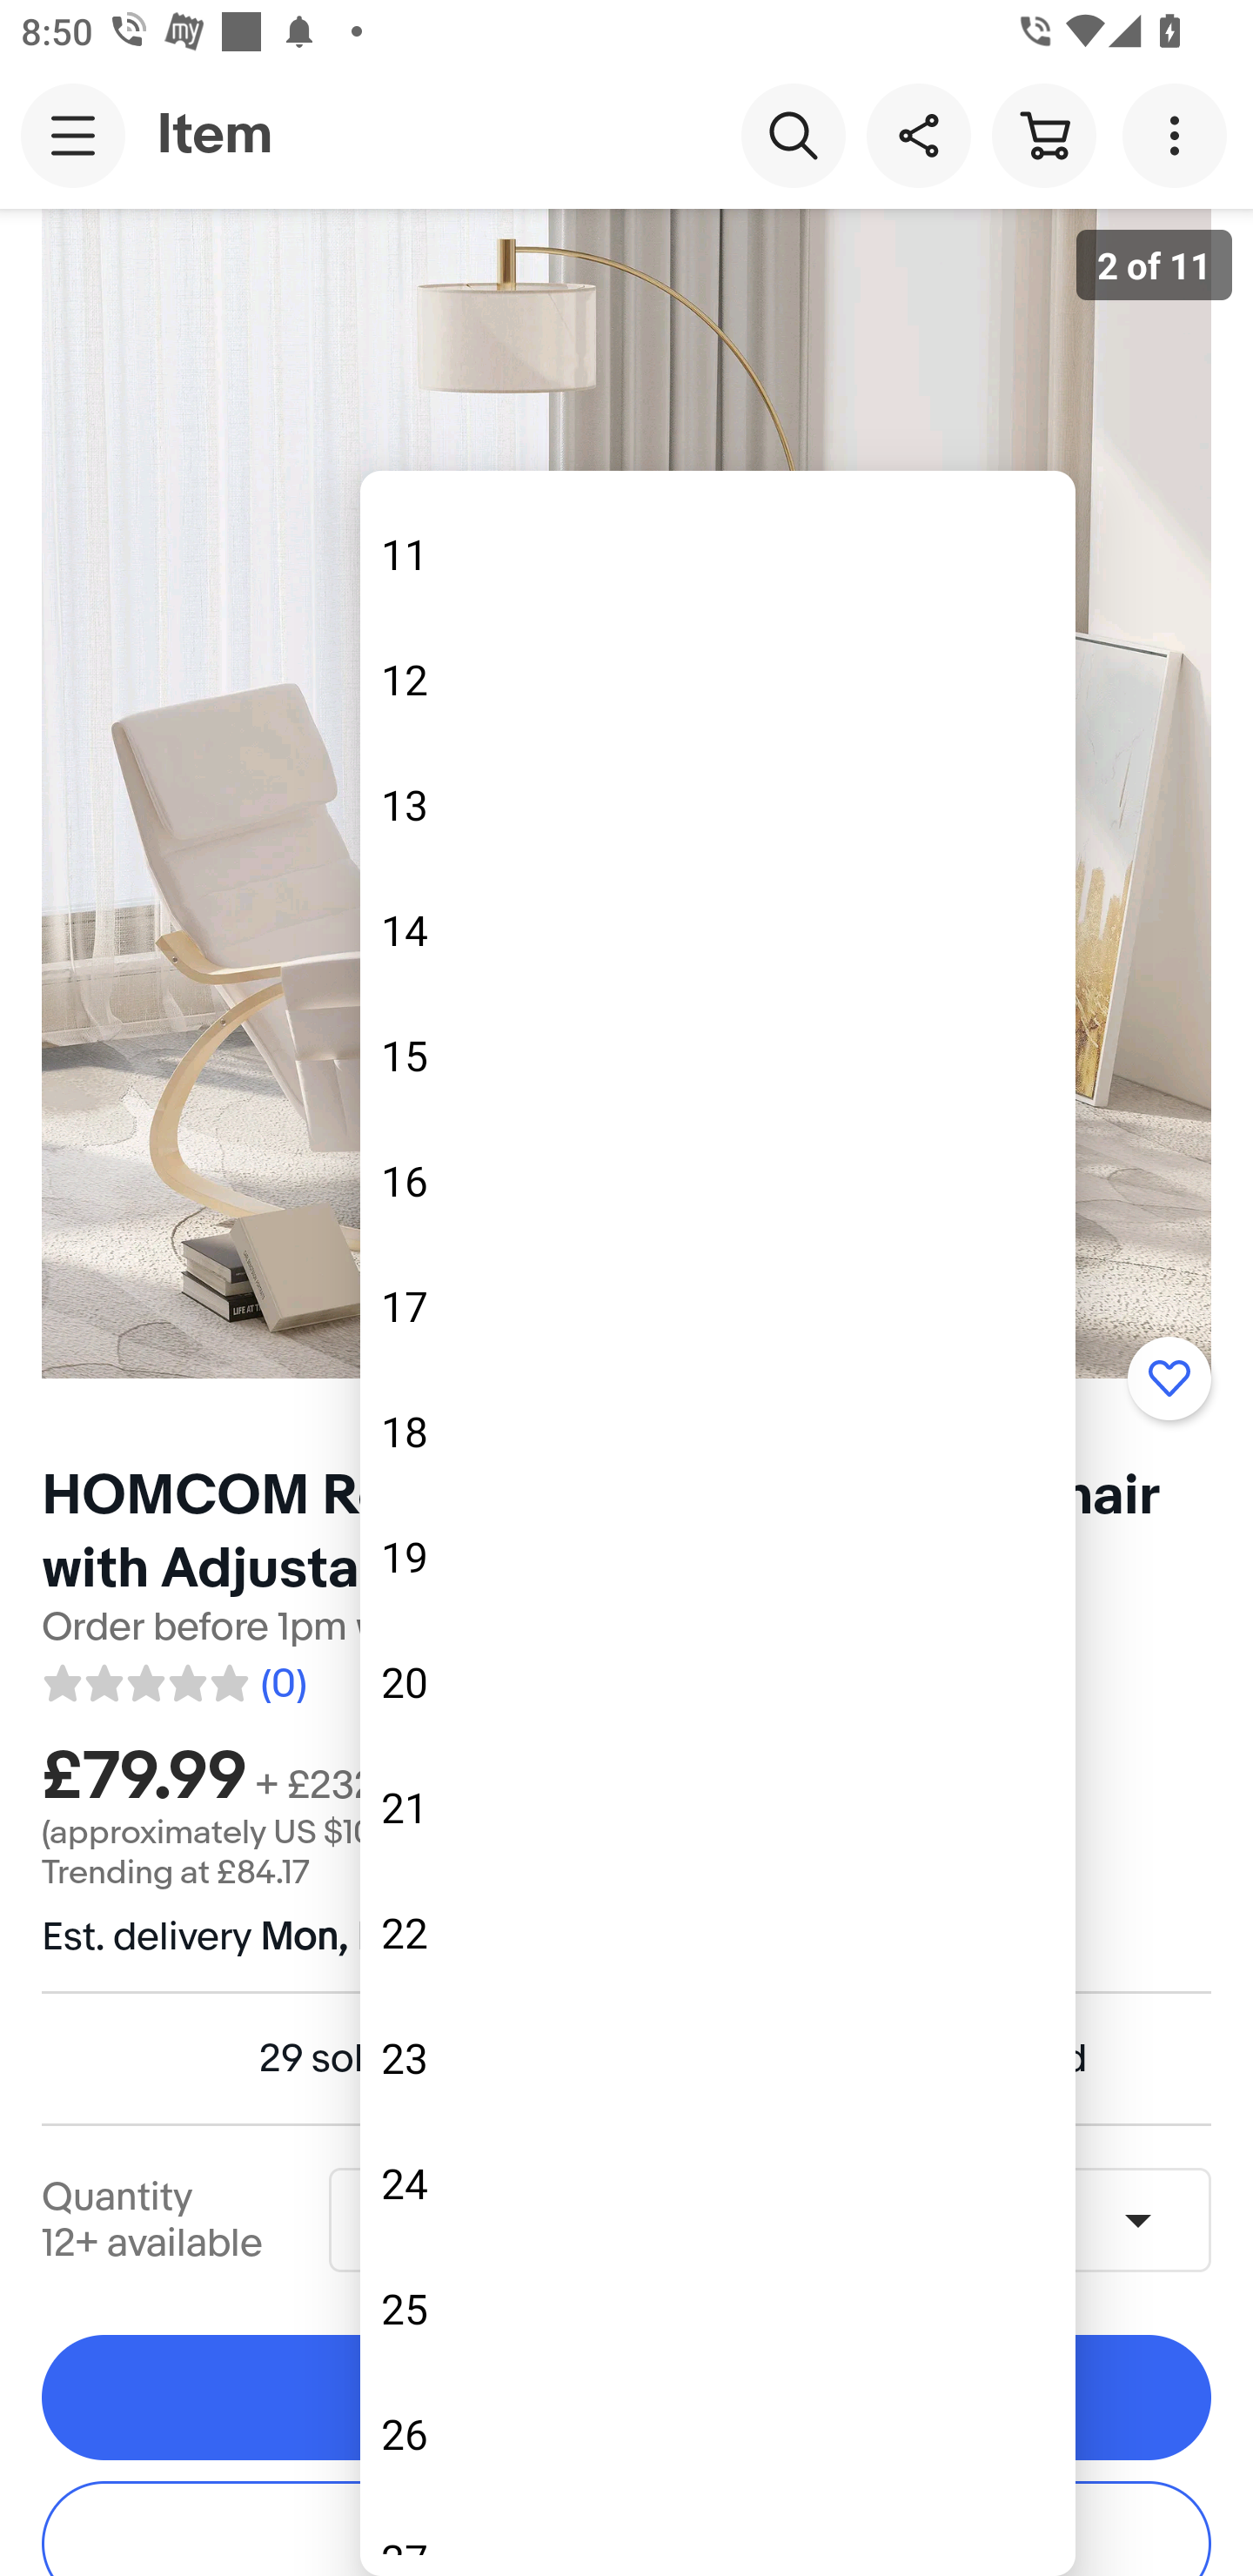 The height and width of the screenshot is (2576, 1253). Describe the element at coordinates (717, 804) in the screenshot. I see `13` at that location.